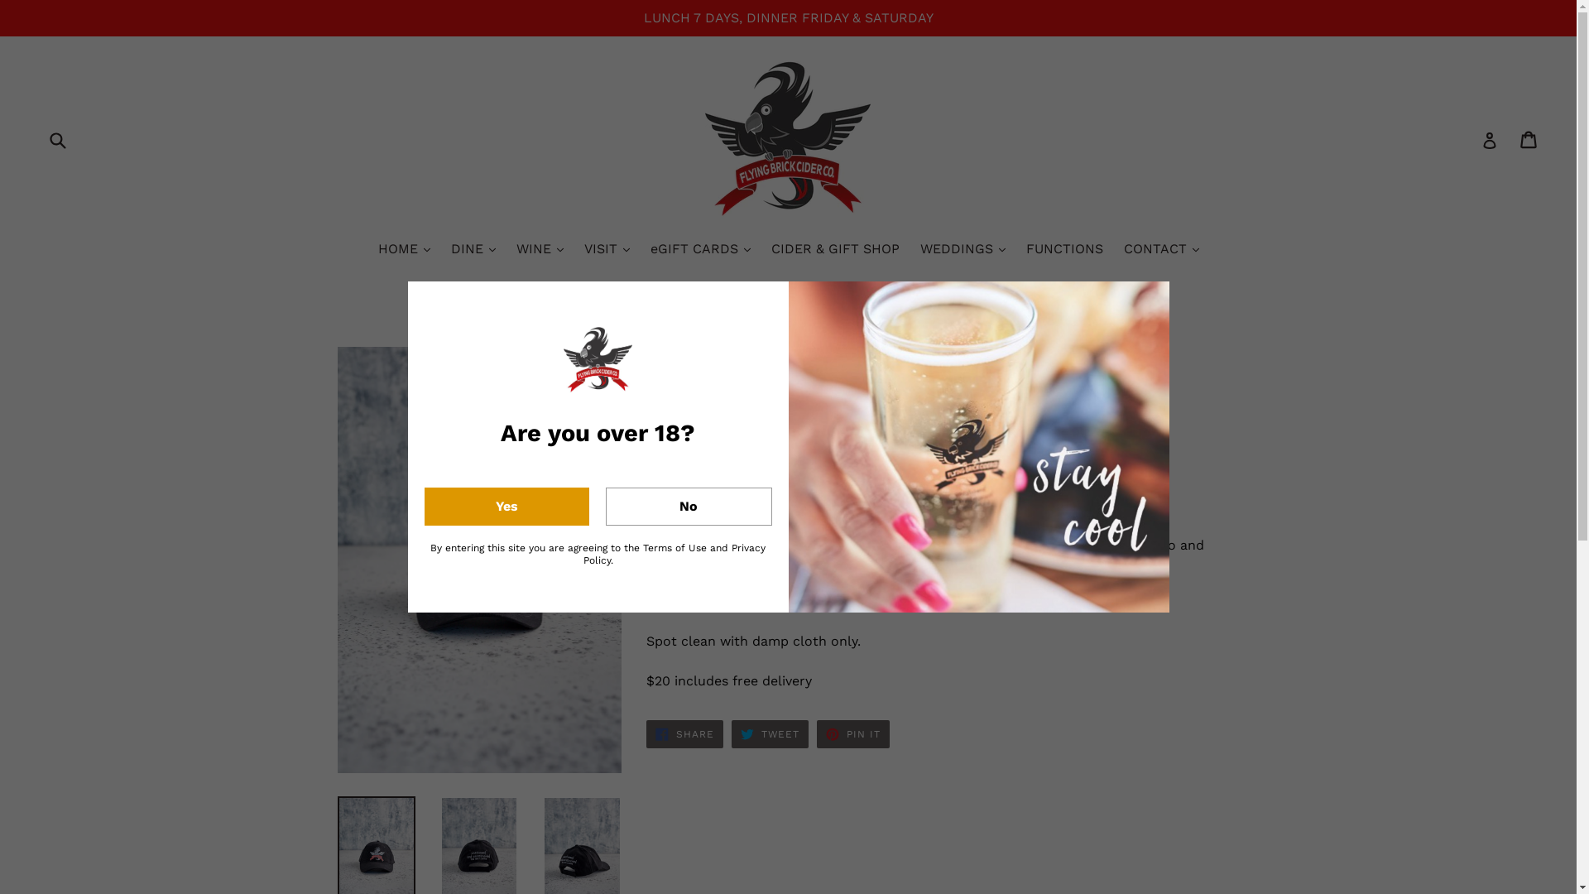 This screenshot has height=894, width=1589. I want to click on Submit, so click(57, 139).